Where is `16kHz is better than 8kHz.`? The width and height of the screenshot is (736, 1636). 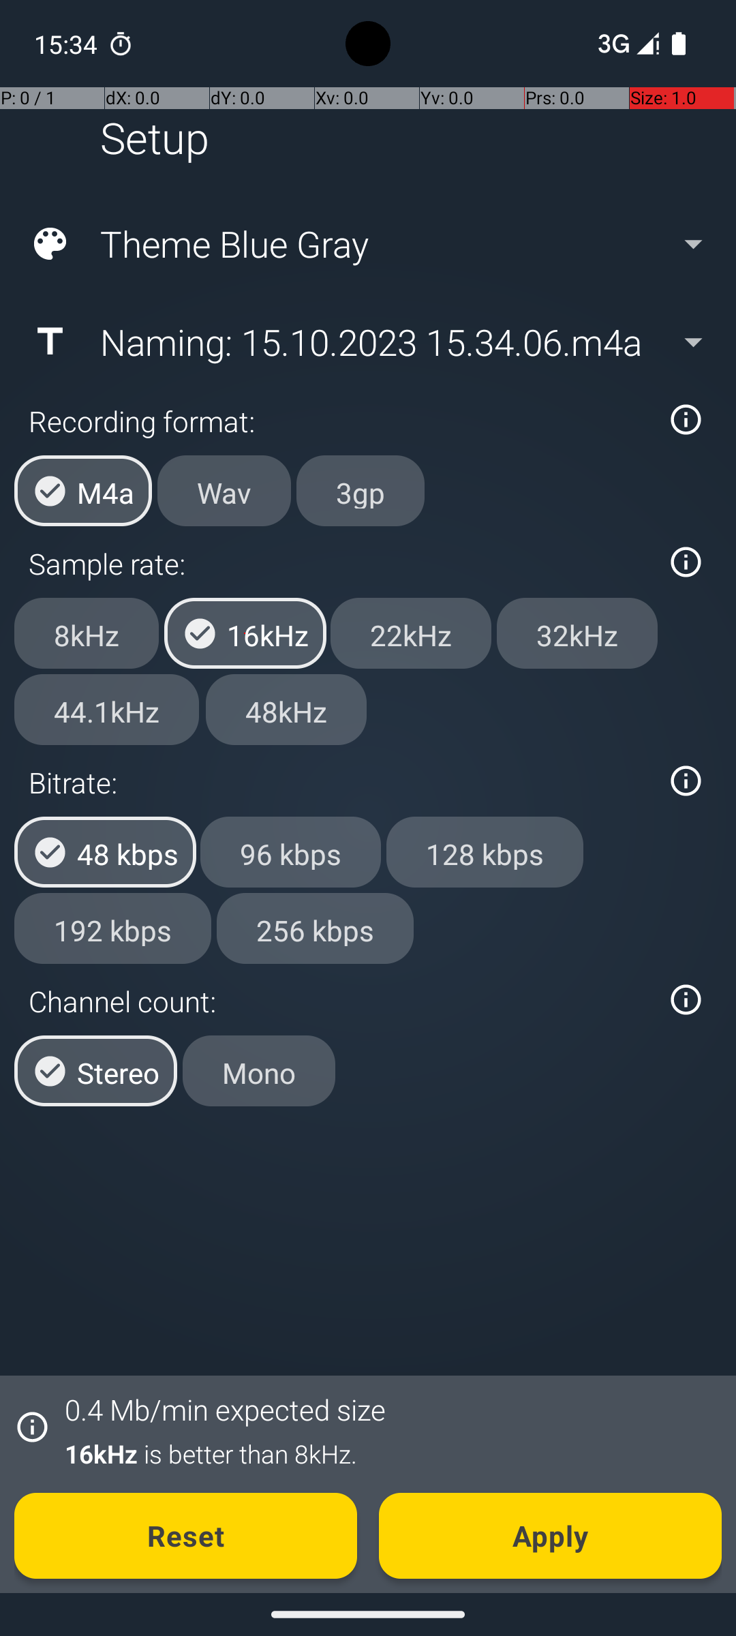 16kHz is better than 8kHz. is located at coordinates (386, 1453).